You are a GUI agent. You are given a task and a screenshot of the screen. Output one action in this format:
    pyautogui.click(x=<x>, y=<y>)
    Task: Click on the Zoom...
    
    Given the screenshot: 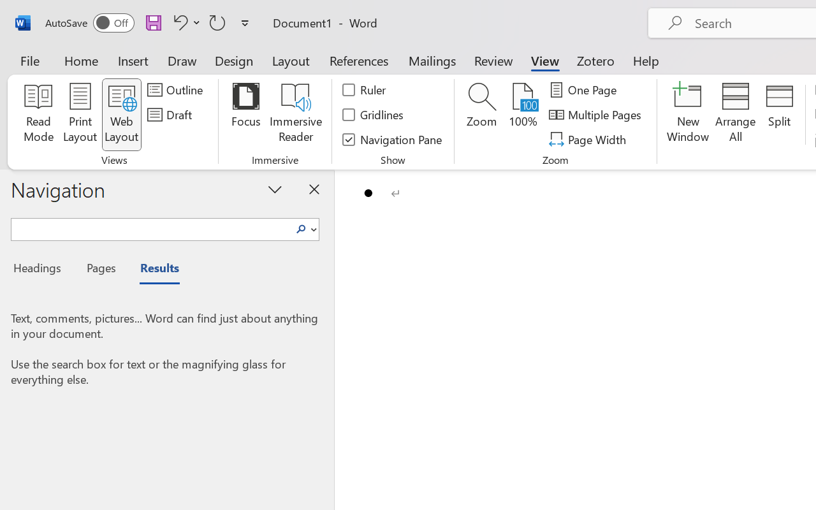 What is the action you would take?
    pyautogui.click(x=482, y=115)
    